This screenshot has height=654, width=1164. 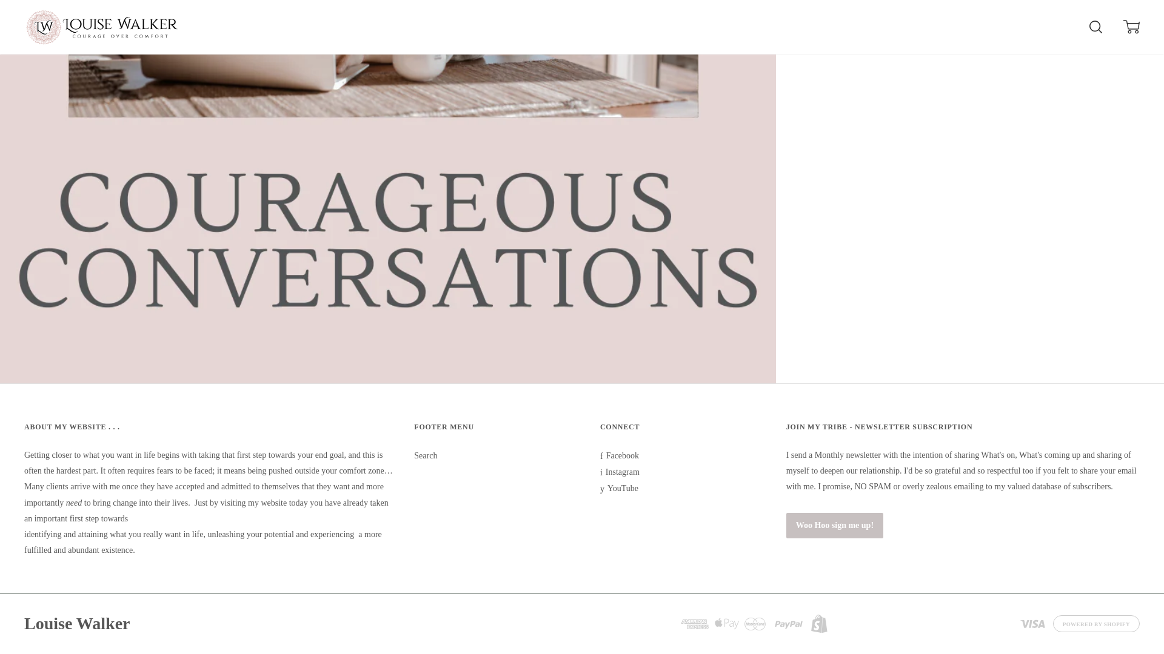 I want to click on Search, so click(x=426, y=455).